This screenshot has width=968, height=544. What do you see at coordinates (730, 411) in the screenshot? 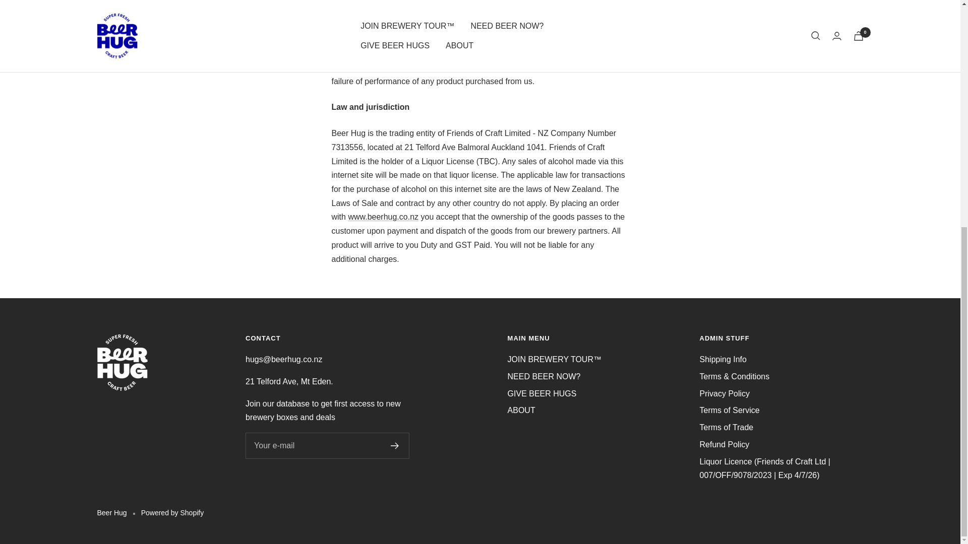
I see `Terms of Service` at bounding box center [730, 411].